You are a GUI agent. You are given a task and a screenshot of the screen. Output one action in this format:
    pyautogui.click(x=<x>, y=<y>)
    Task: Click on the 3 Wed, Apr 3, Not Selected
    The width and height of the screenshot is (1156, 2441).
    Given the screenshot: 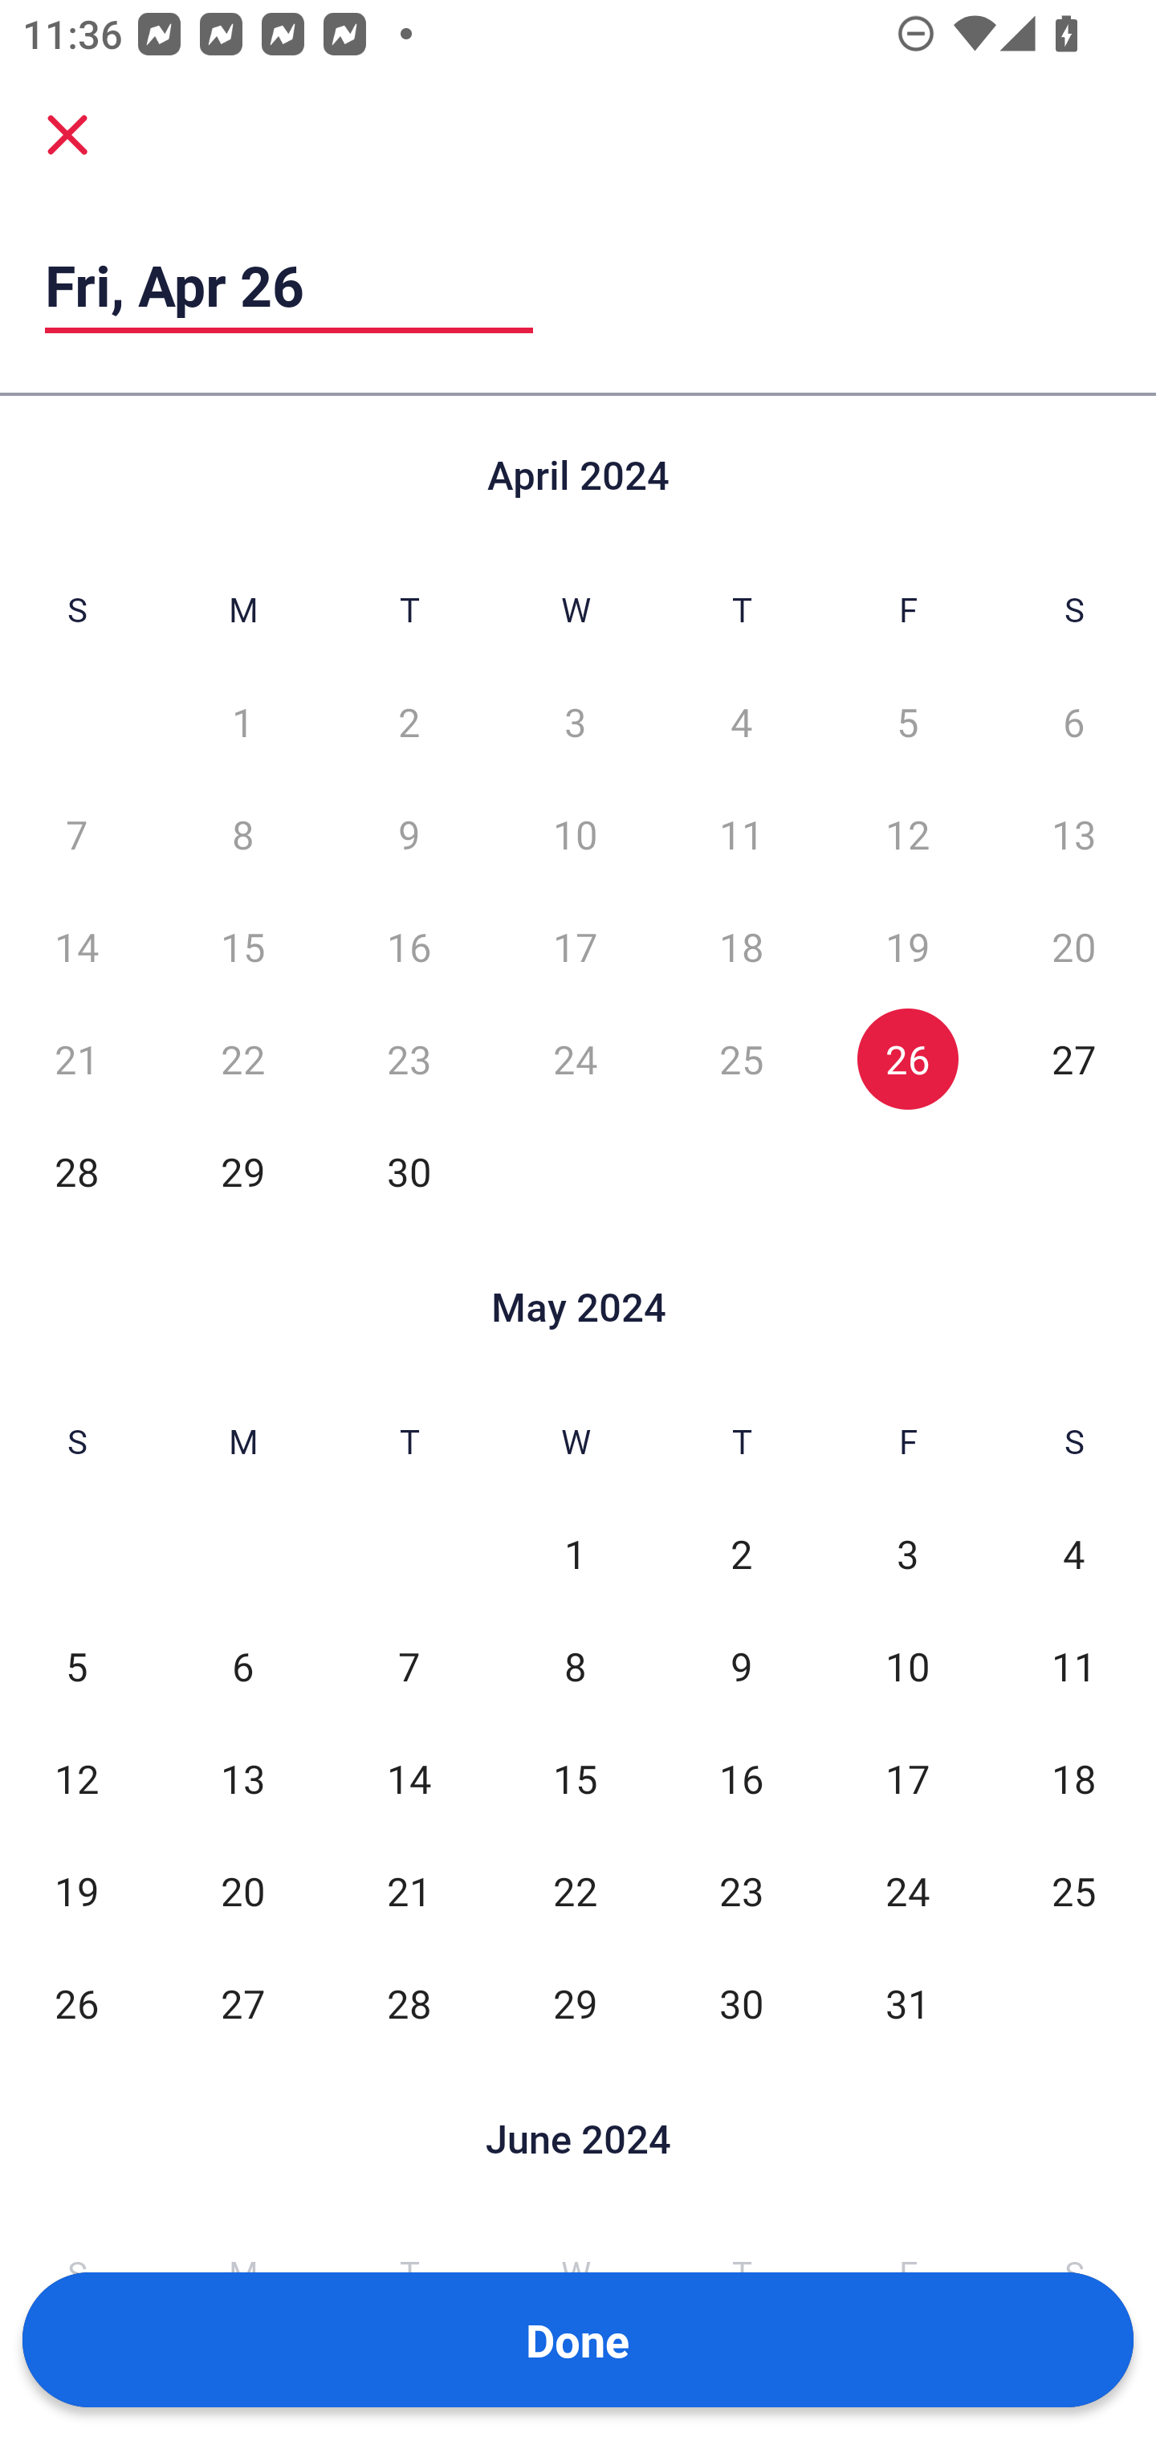 What is the action you would take?
    pyautogui.click(x=575, y=722)
    